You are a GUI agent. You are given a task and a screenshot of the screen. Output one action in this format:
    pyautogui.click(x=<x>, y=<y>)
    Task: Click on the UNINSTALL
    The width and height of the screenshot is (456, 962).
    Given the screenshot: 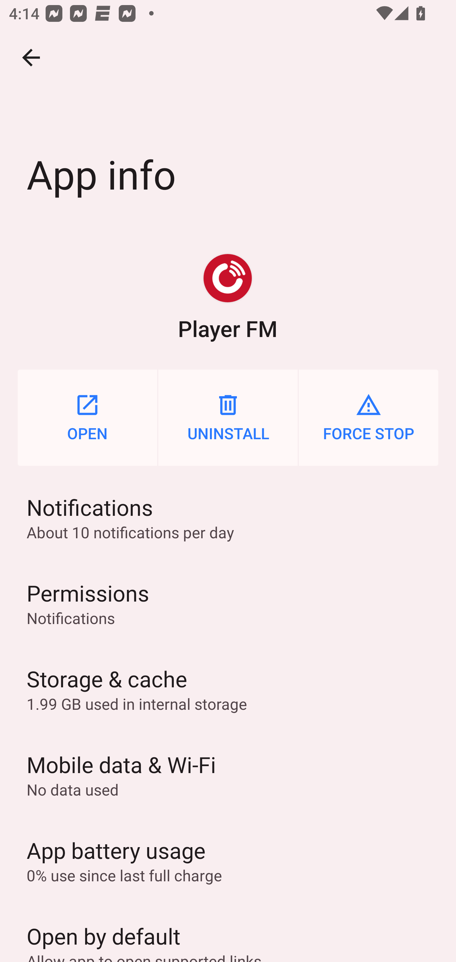 What is the action you would take?
    pyautogui.click(x=228, y=417)
    